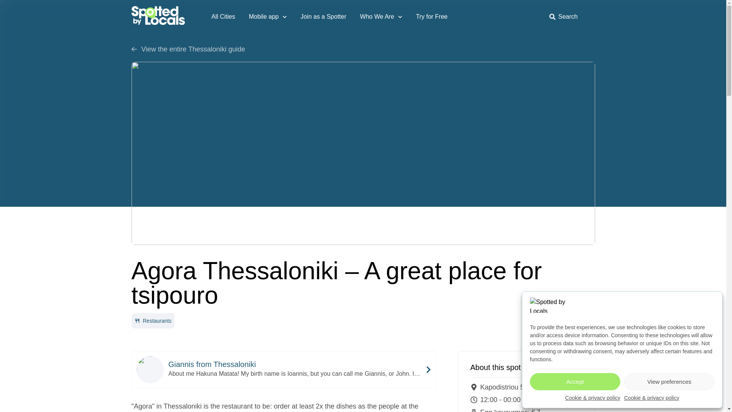 The image size is (732, 412). What do you see at coordinates (669, 381) in the screenshot?
I see `View preferences` at bounding box center [669, 381].